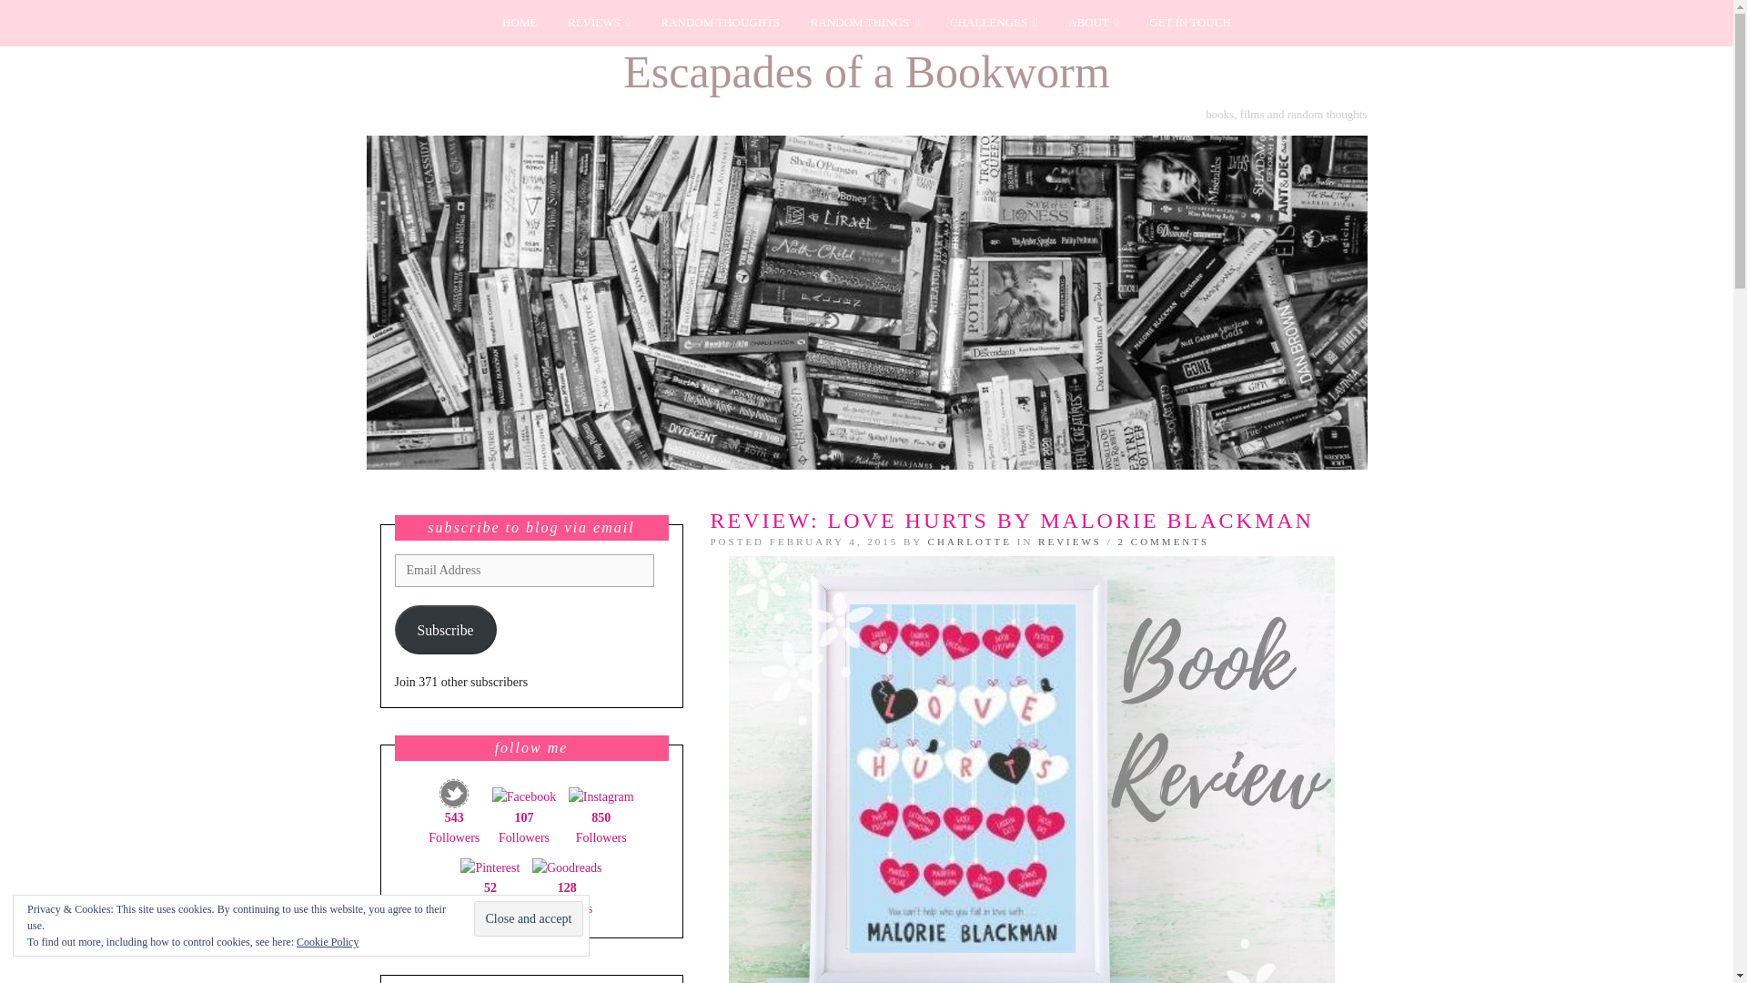 The width and height of the screenshot is (1747, 983). Describe the element at coordinates (1094, 23) in the screenshot. I see `ABOUT  ` at that location.